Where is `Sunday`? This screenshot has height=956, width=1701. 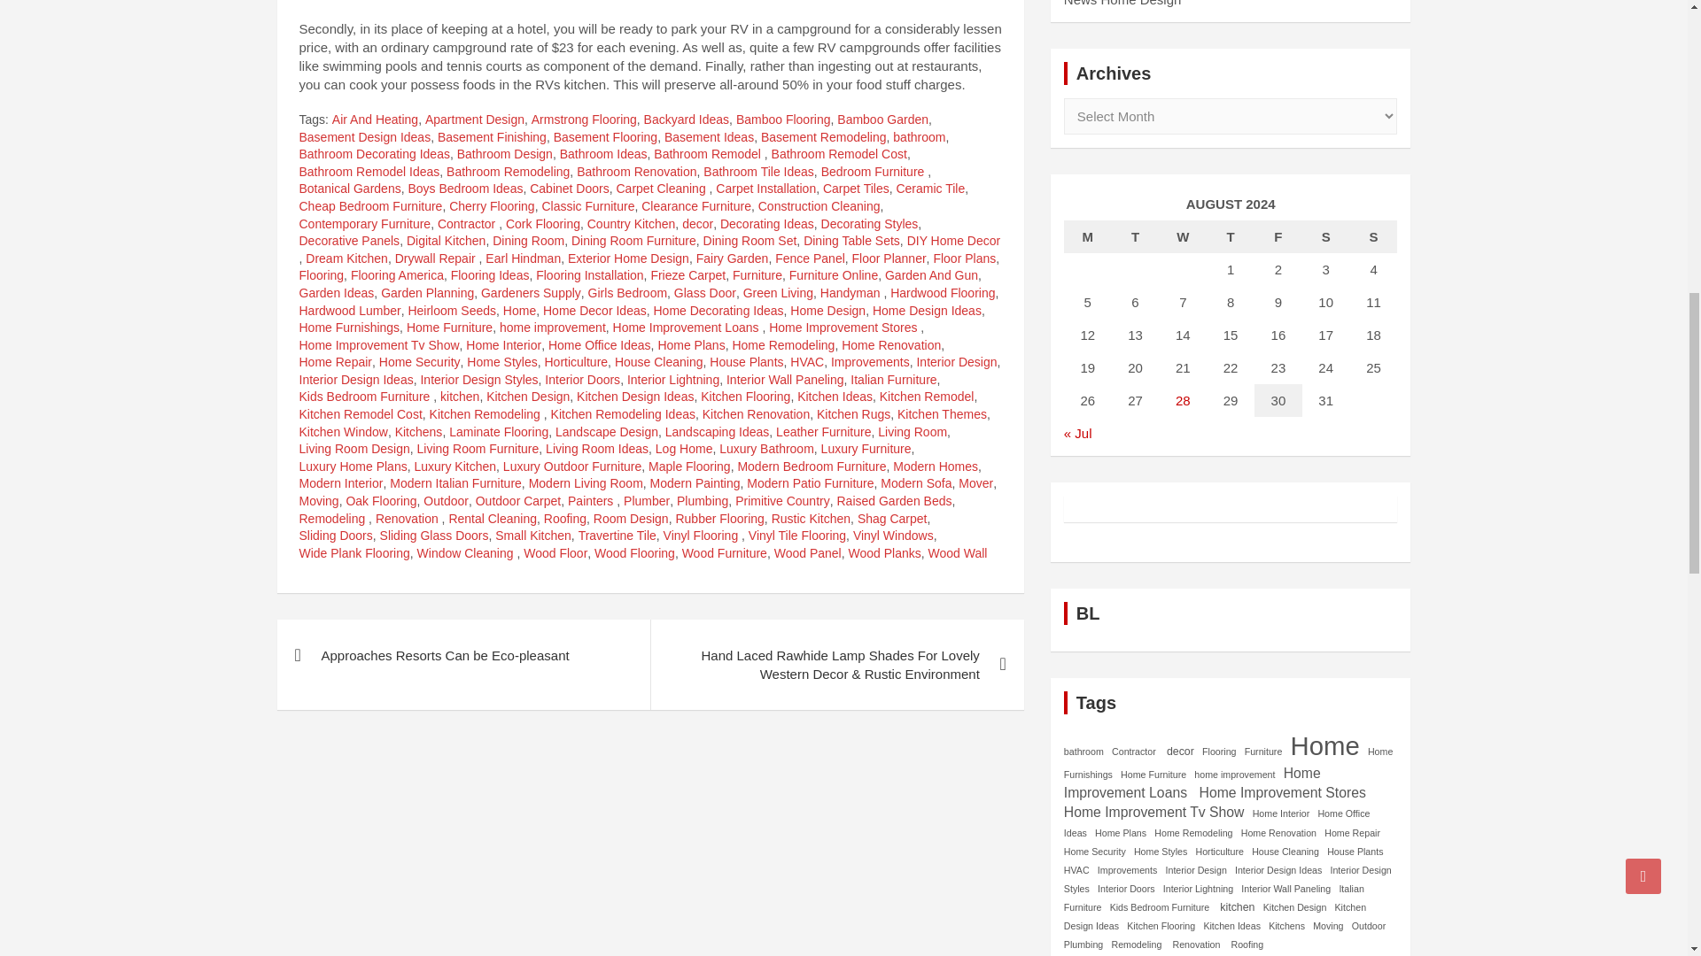 Sunday is located at coordinates (1374, 237).